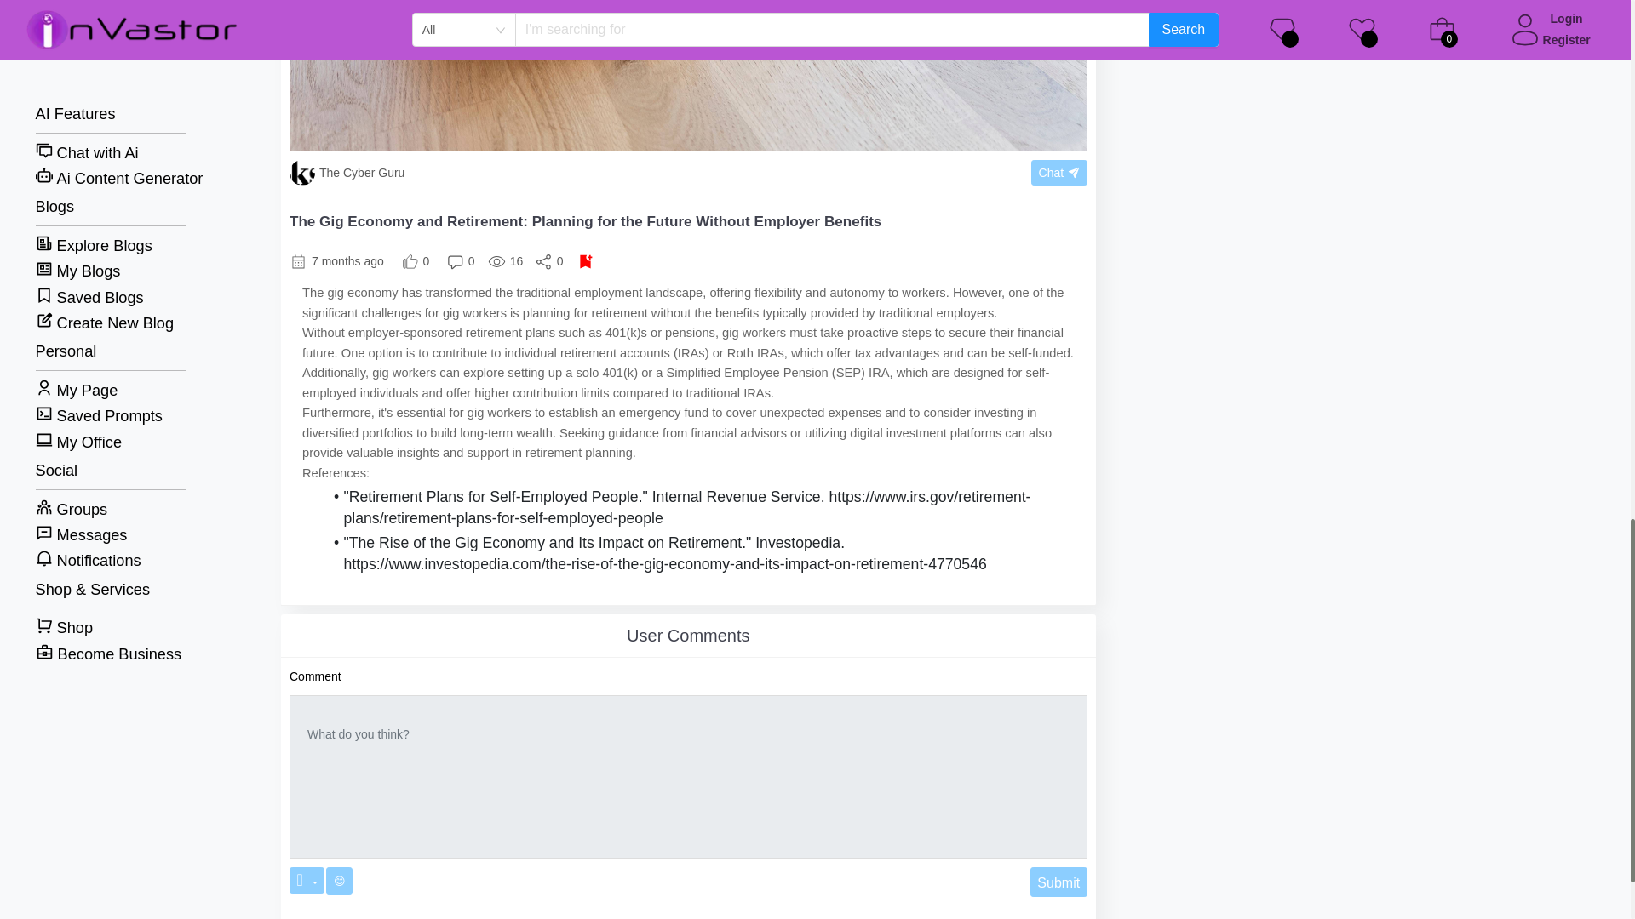 Image resolution: width=1635 pixels, height=919 pixels. Describe the element at coordinates (460, 260) in the screenshot. I see `0` at that location.